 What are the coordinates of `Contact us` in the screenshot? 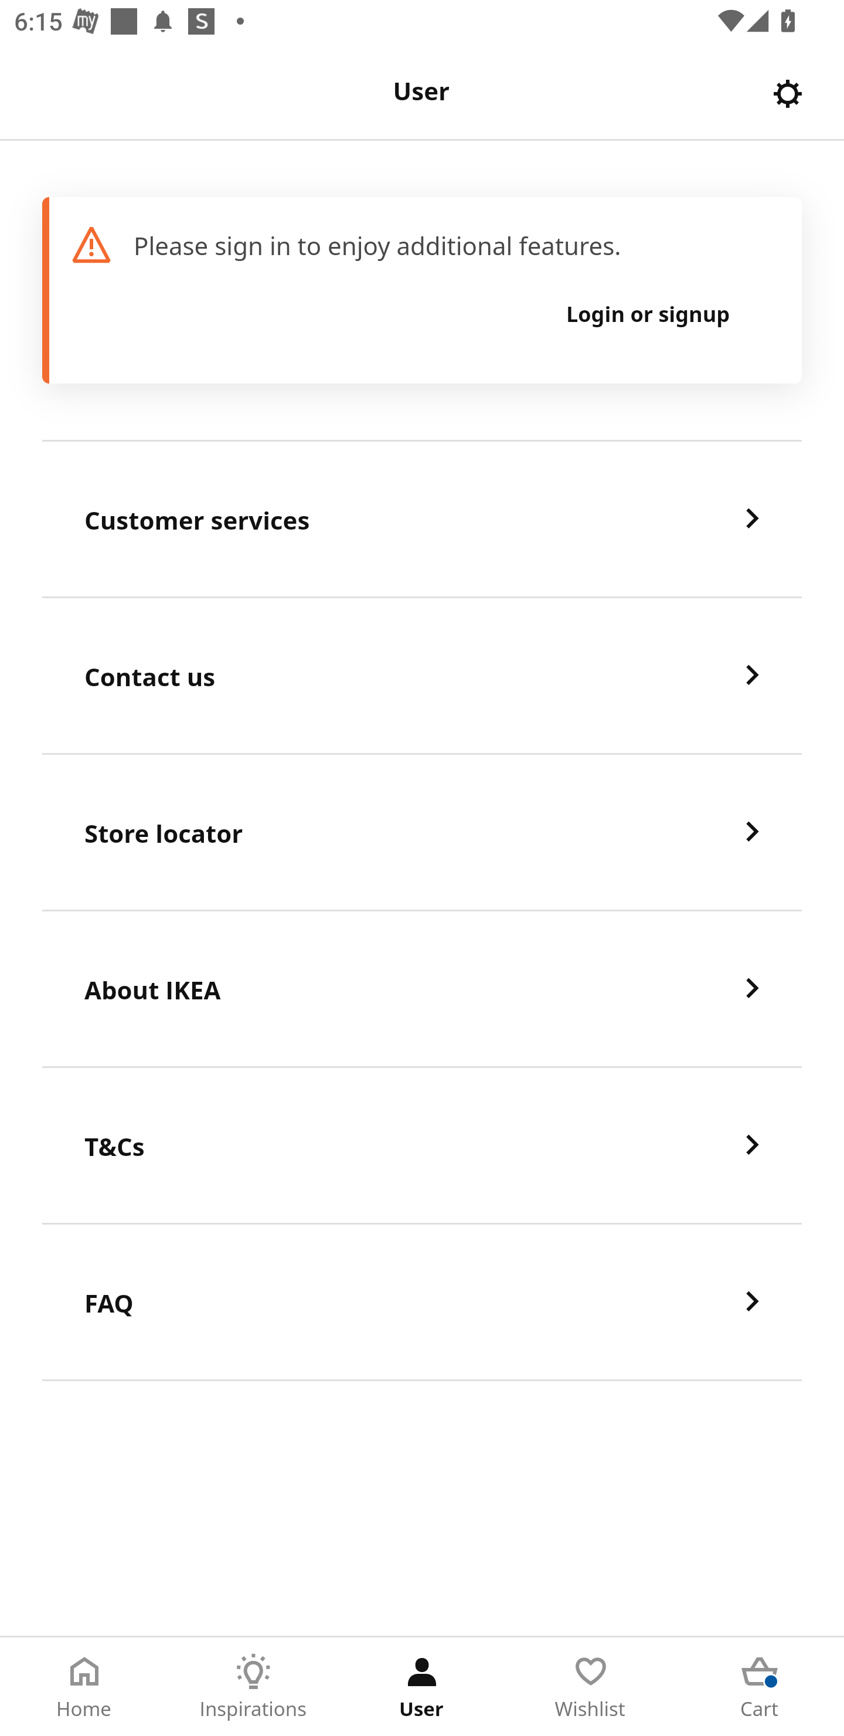 It's located at (422, 677).